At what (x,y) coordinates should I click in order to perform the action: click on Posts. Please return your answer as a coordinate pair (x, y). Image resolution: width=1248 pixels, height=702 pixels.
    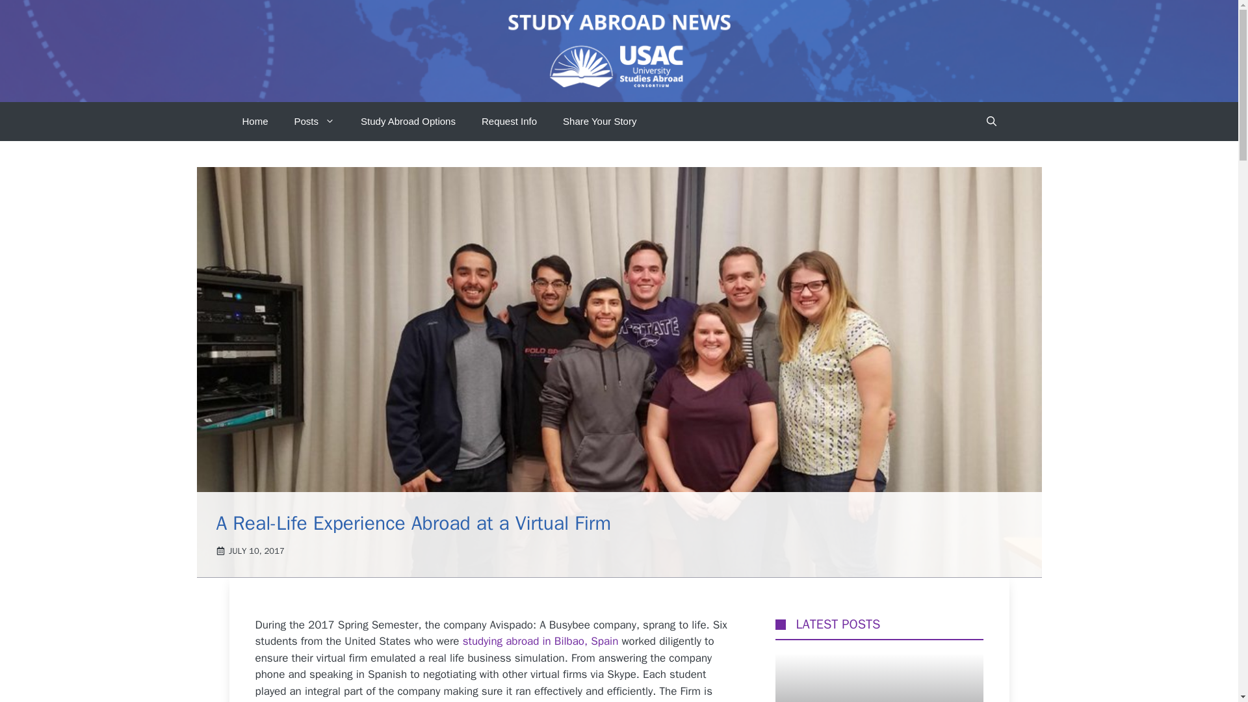
    Looking at the image, I should click on (315, 121).